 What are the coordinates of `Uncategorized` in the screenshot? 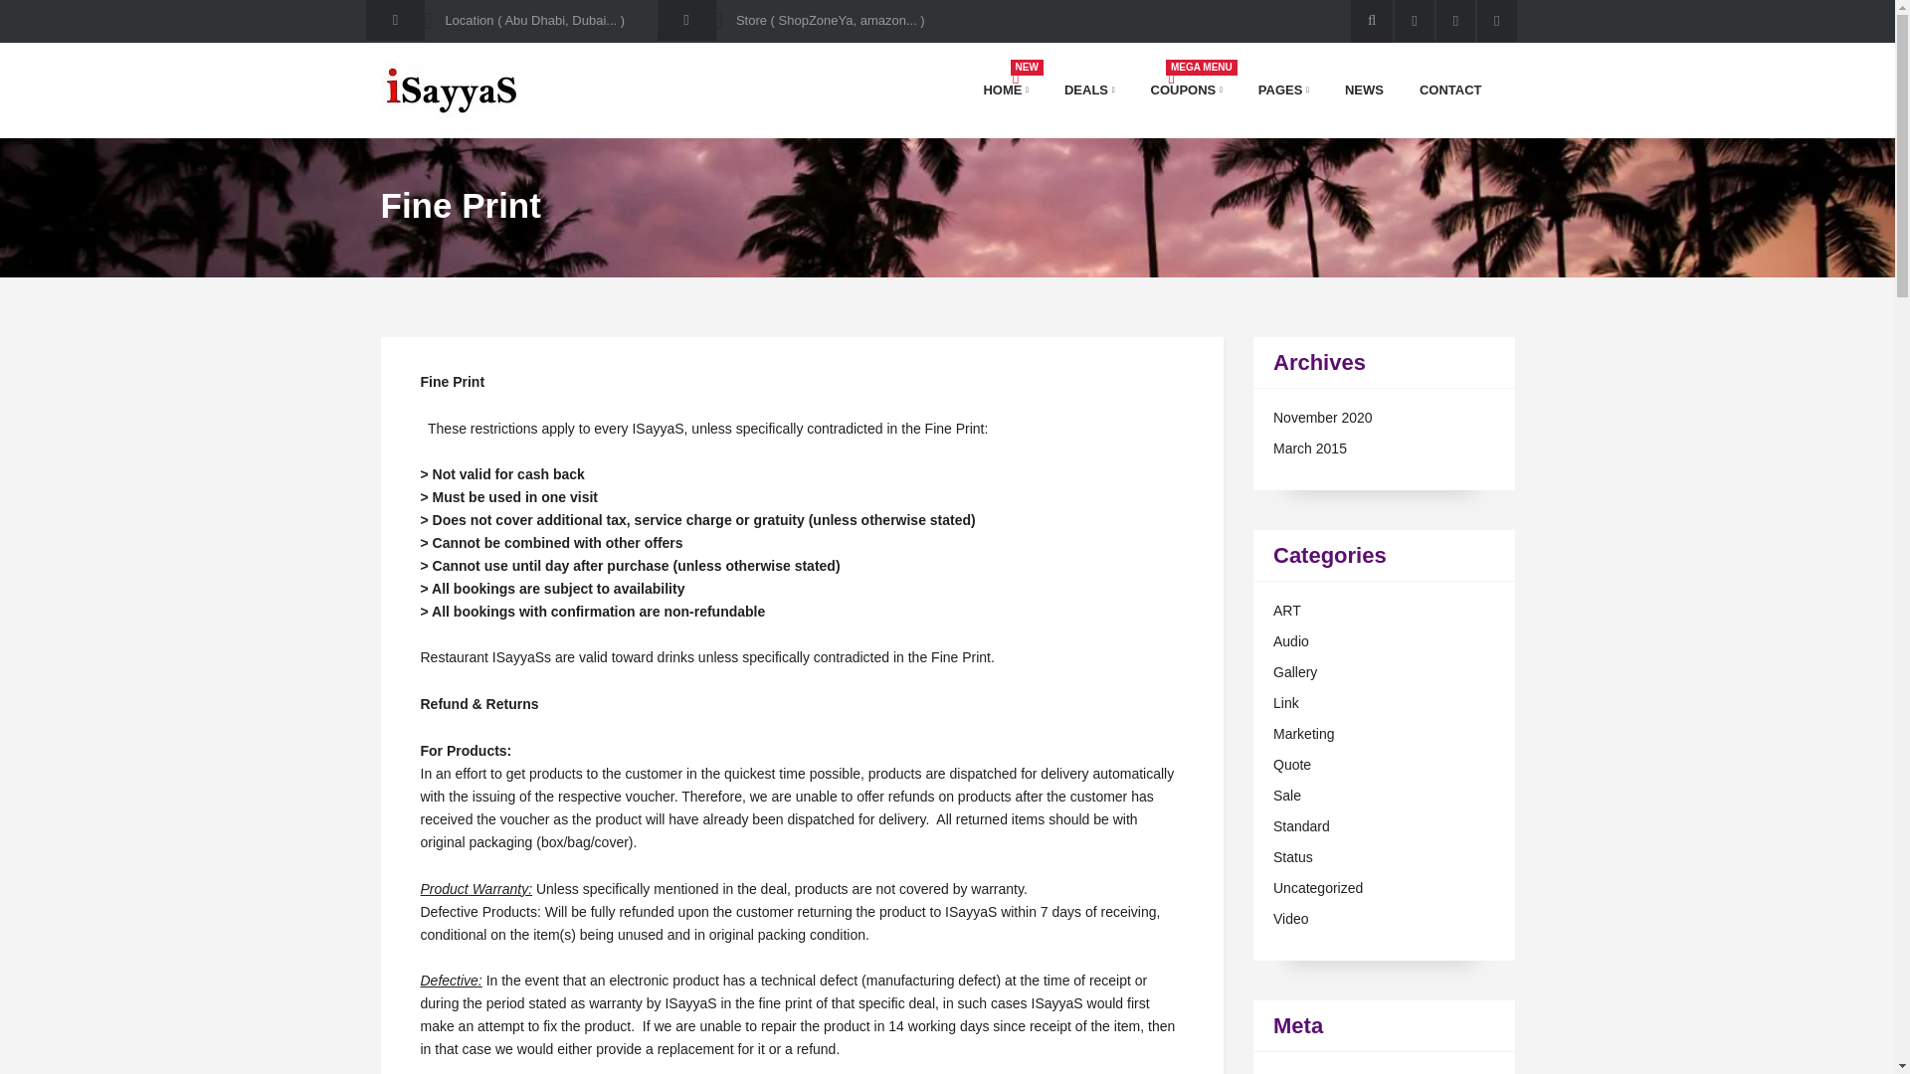 It's located at (1450, 89).